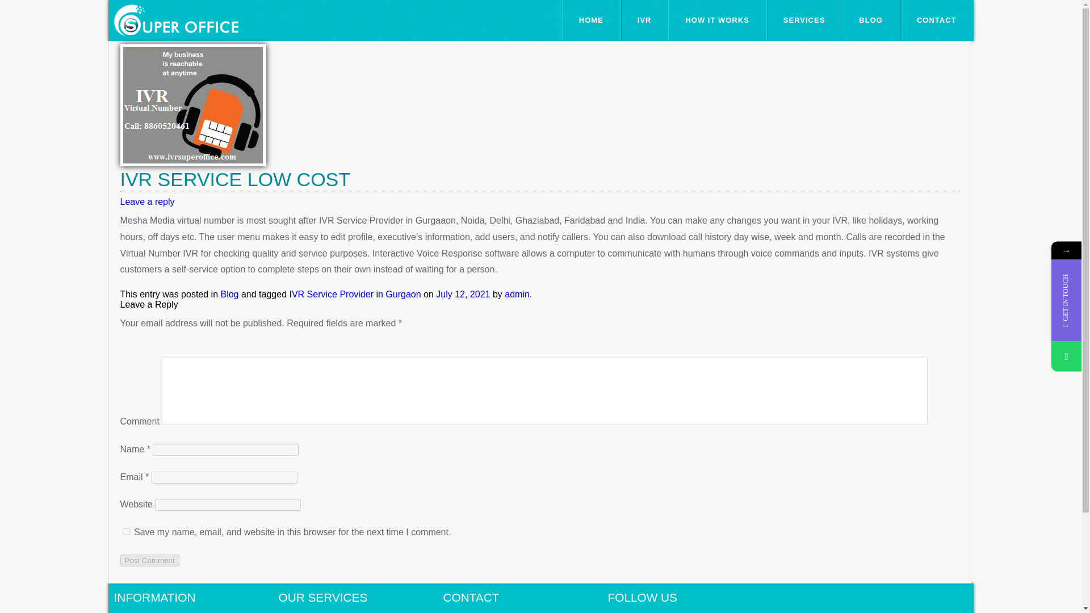 The width and height of the screenshot is (1090, 613). Describe the element at coordinates (147, 201) in the screenshot. I see `Leave a reply` at that location.